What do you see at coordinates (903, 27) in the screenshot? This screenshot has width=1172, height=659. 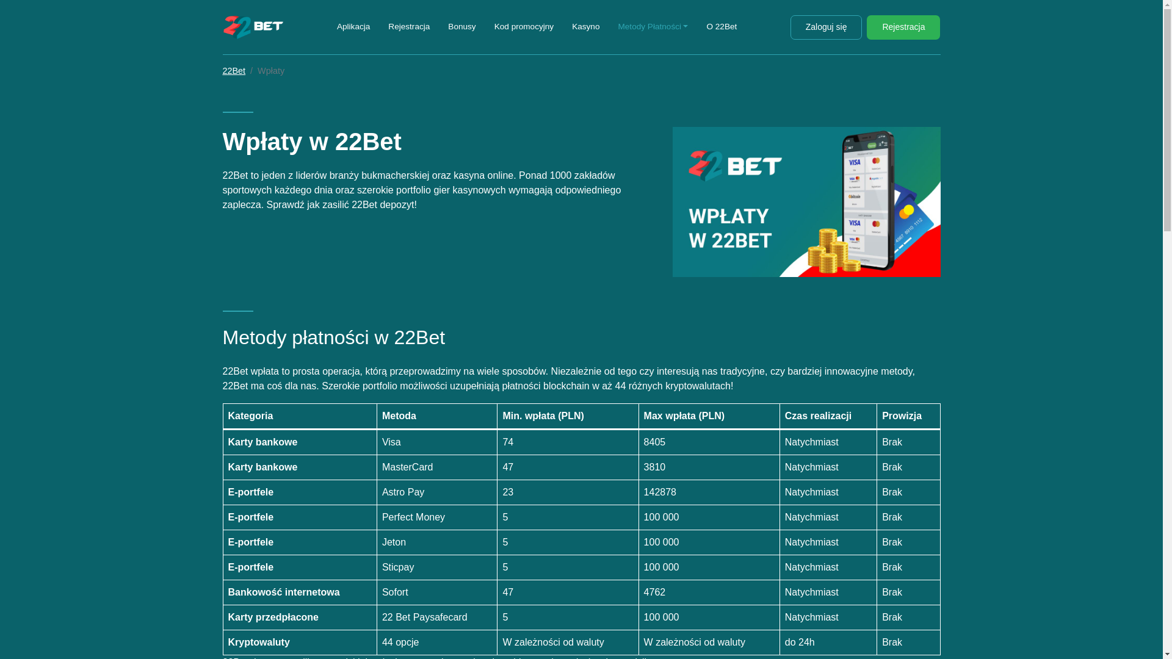 I see `Rejestracja` at bounding box center [903, 27].